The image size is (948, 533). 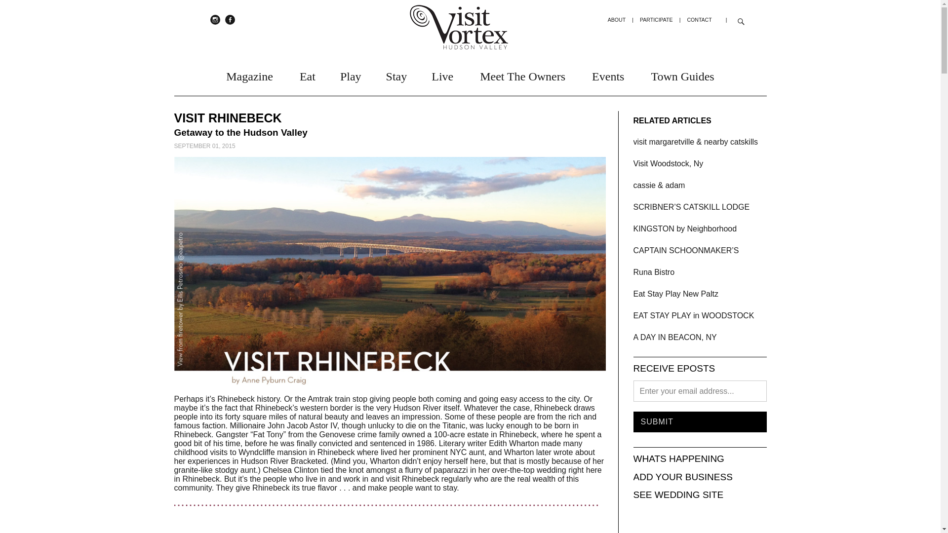 I want to click on Meet The Owners, so click(x=522, y=74).